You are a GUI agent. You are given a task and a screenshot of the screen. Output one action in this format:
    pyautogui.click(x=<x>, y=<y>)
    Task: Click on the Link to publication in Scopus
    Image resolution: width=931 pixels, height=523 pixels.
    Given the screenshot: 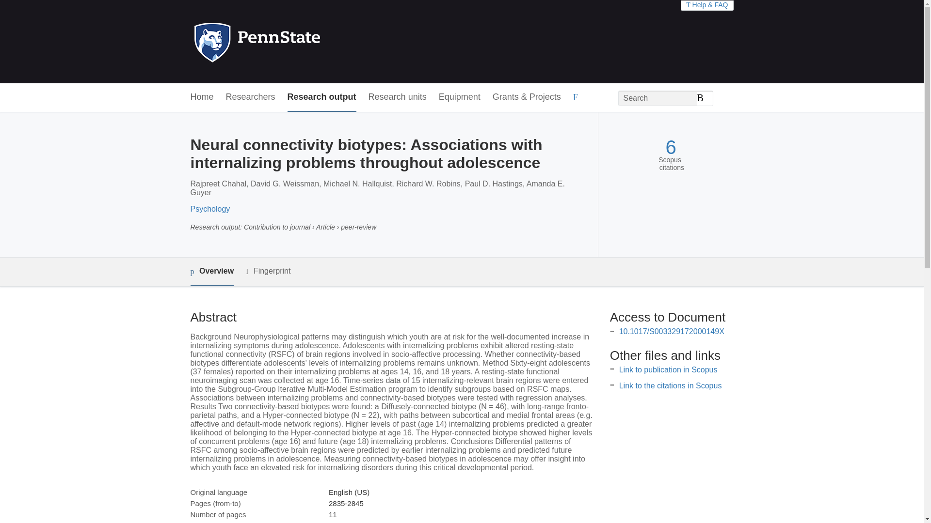 What is the action you would take?
    pyautogui.click(x=668, y=369)
    